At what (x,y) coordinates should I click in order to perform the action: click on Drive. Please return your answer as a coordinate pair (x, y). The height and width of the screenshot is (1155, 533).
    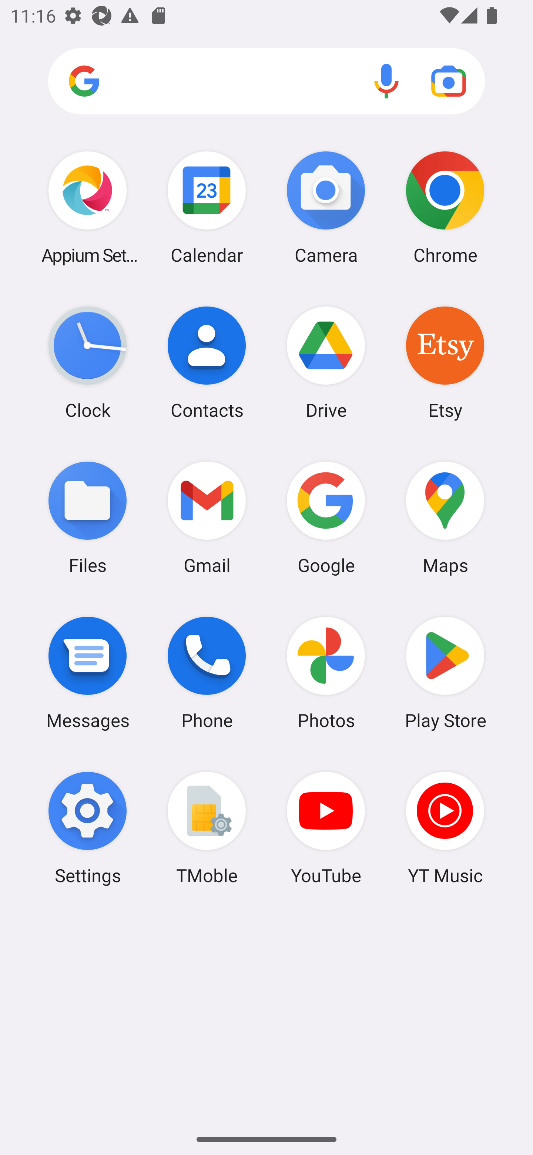
    Looking at the image, I should click on (326, 362).